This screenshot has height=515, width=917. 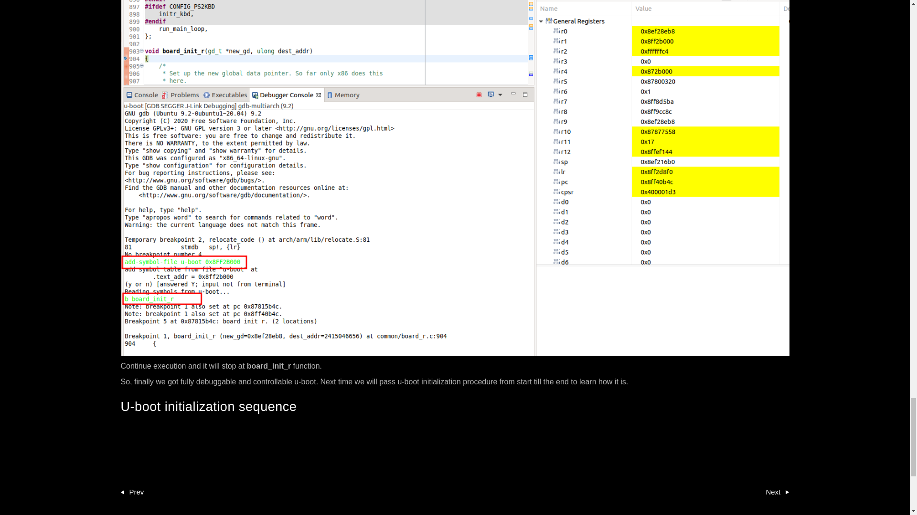 I want to click on Prev, so click(x=132, y=492).